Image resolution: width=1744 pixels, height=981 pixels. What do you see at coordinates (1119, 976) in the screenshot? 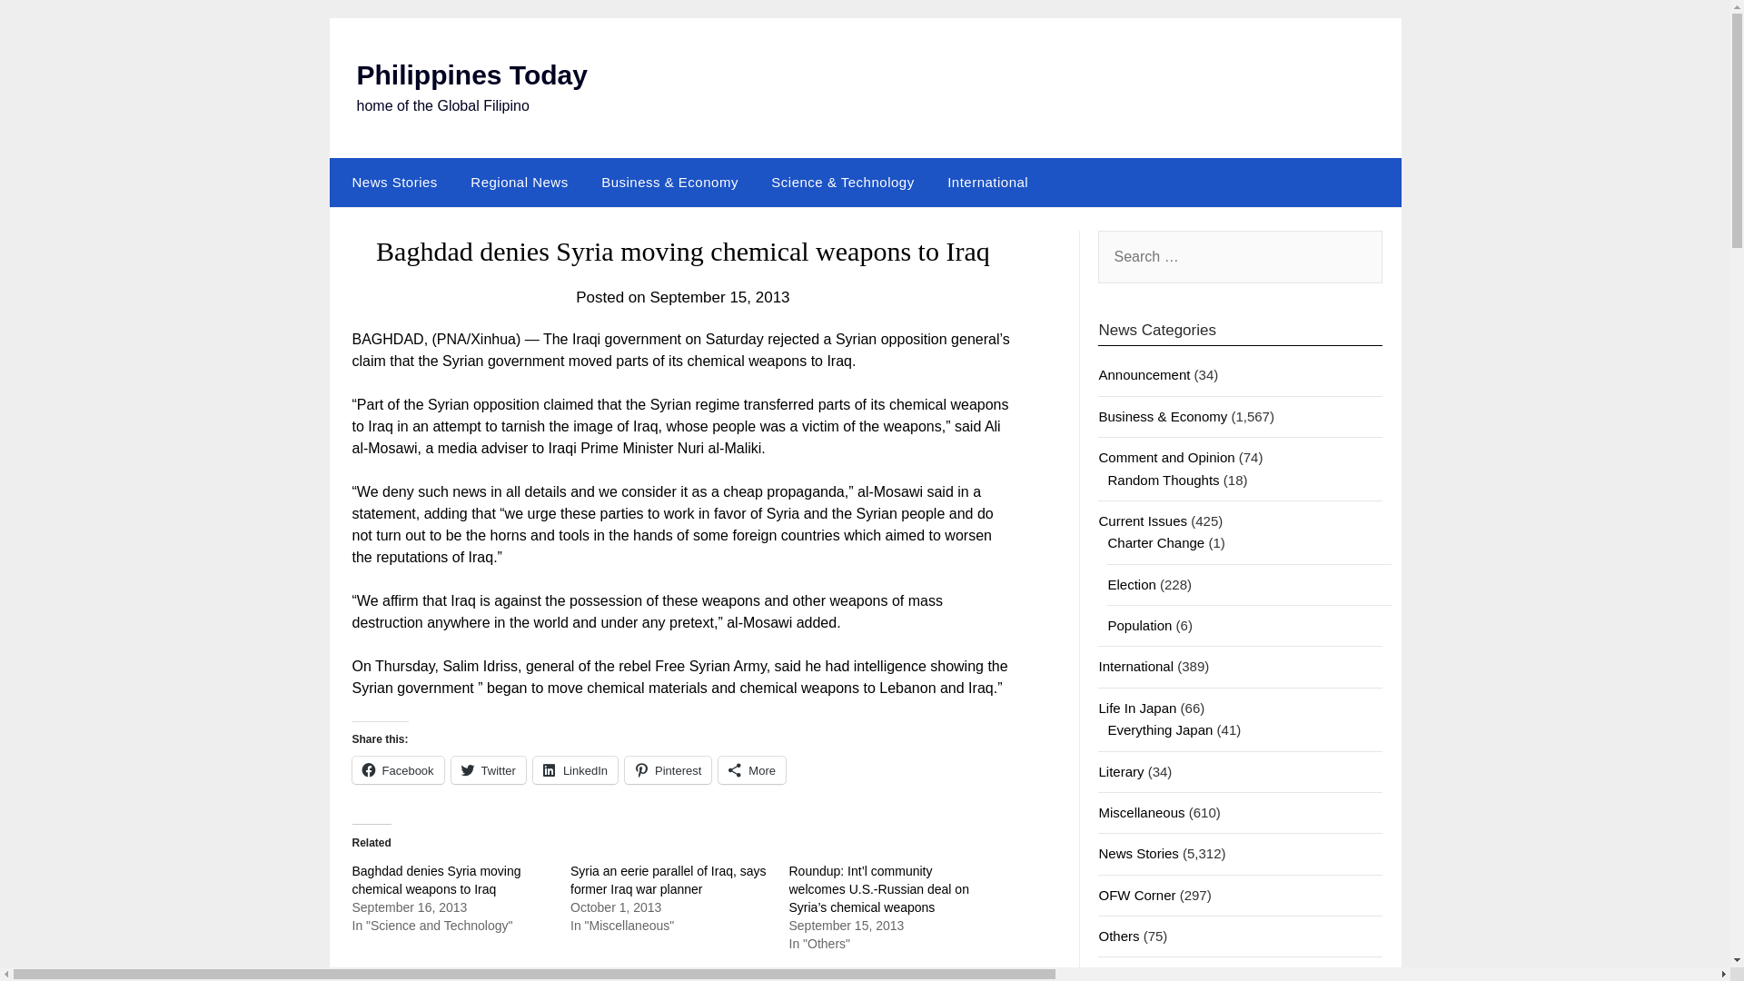
I see `People` at bounding box center [1119, 976].